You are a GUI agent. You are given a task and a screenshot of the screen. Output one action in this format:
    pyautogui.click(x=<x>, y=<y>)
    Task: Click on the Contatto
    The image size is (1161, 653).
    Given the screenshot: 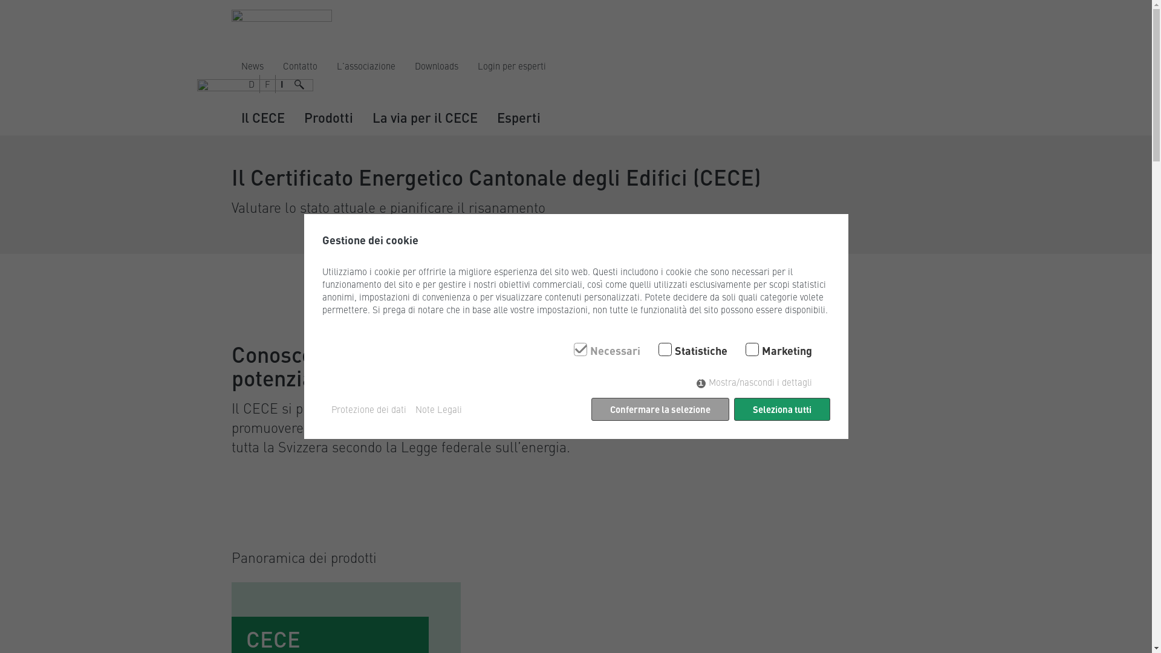 What is the action you would take?
    pyautogui.click(x=300, y=66)
    